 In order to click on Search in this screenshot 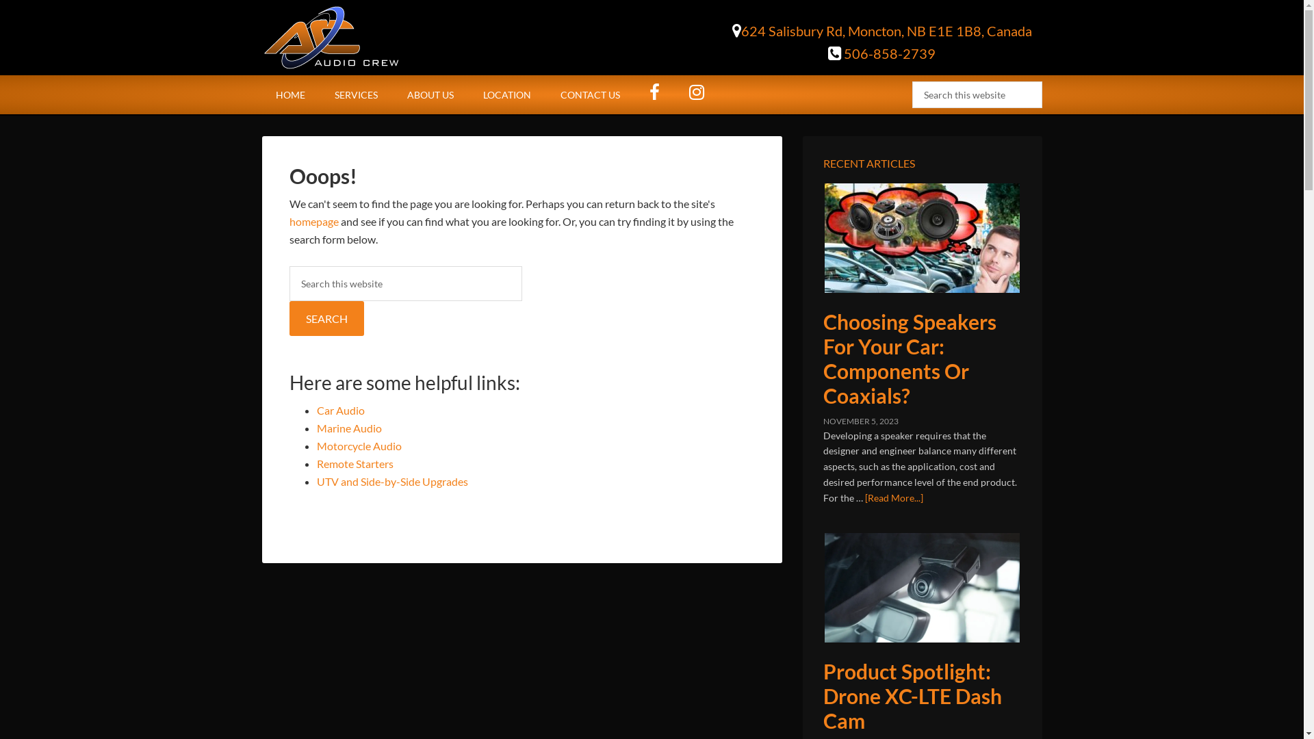, I will do `click(326, 319)`.